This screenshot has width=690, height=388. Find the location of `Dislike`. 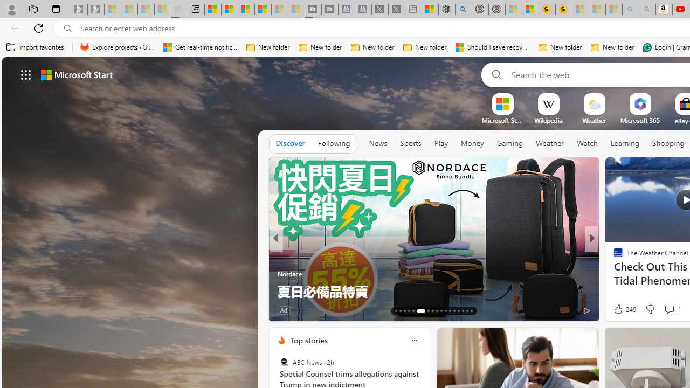

Dislike is located at coordinates (649, 309).